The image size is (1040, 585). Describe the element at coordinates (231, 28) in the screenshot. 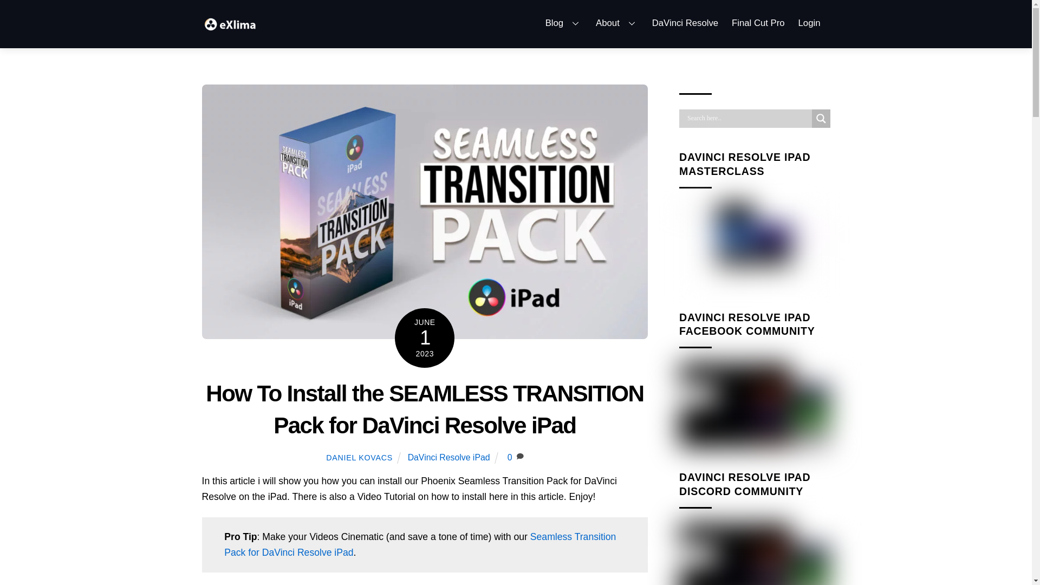

I see `Login` at that location.